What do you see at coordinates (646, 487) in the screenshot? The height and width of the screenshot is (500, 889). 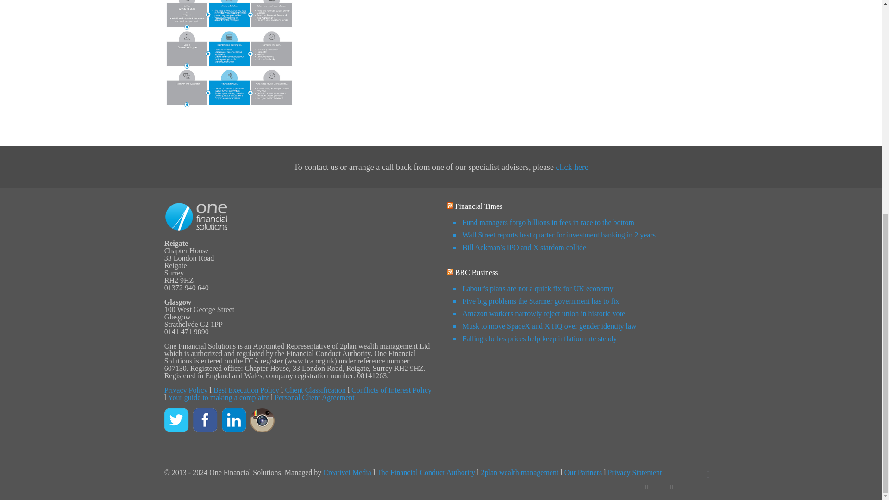 I see `Facebook` at bounding box center [646, 487].